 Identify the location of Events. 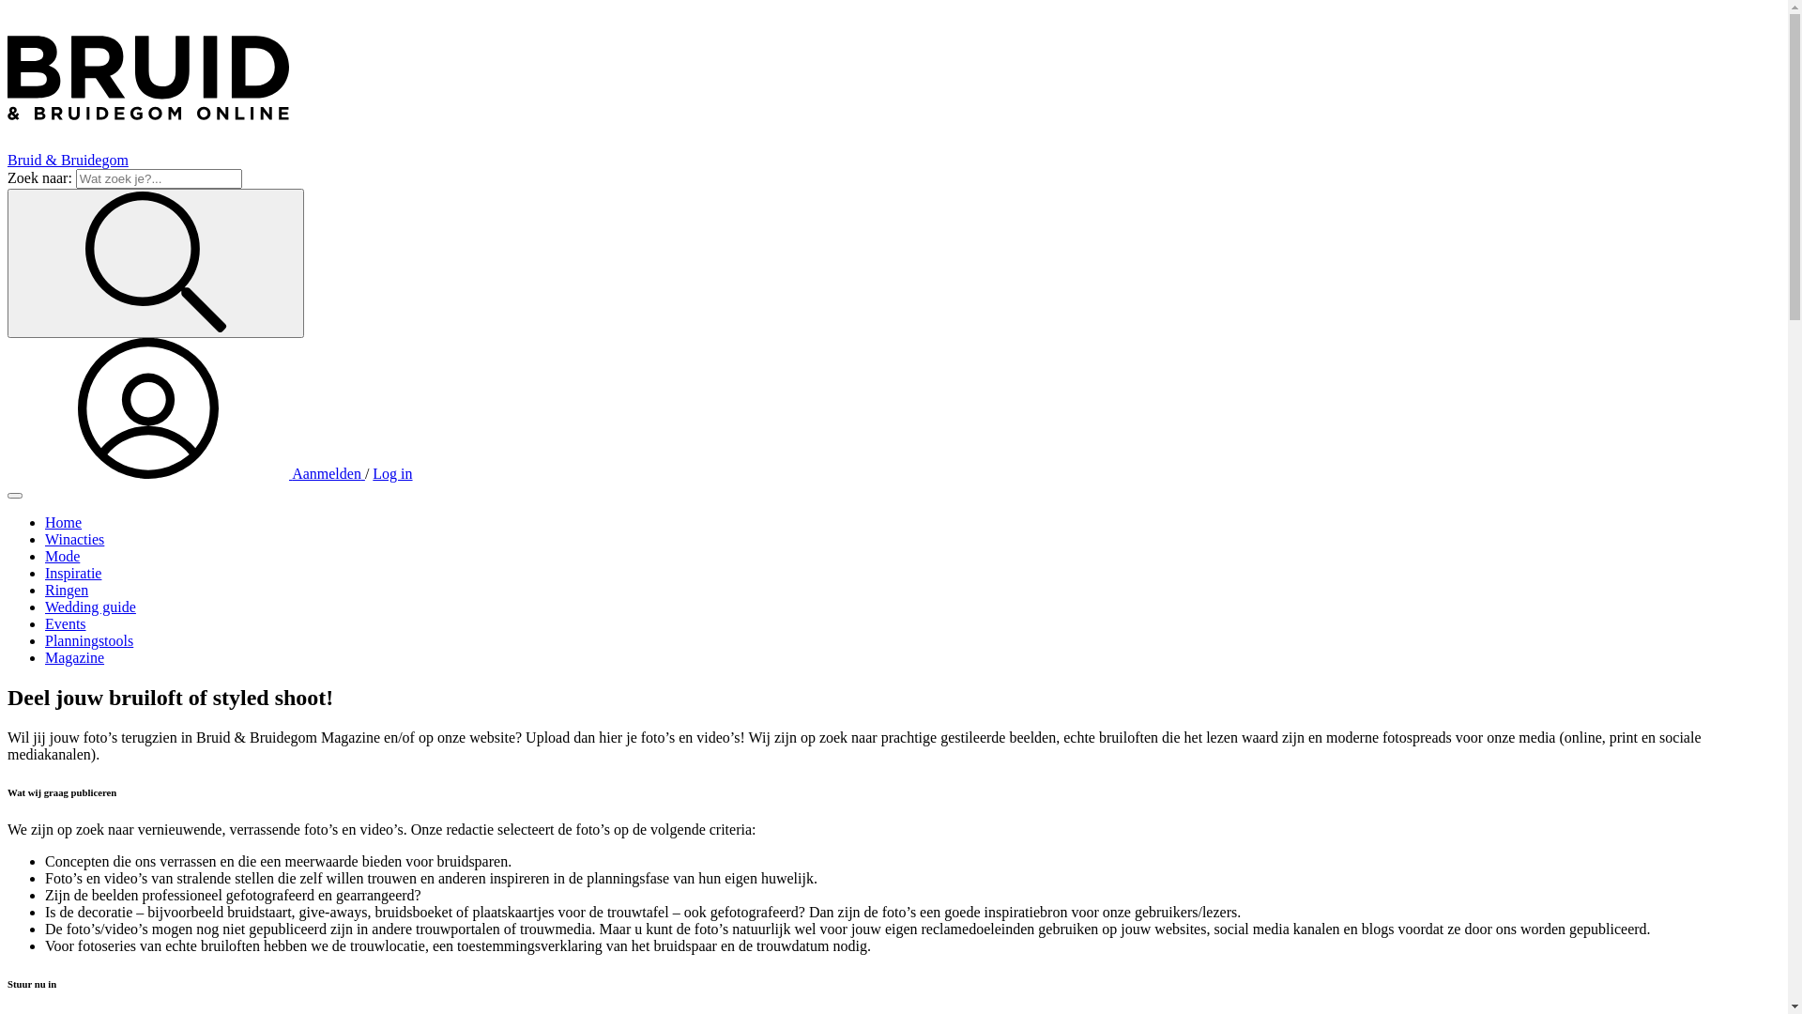
(66, 623).